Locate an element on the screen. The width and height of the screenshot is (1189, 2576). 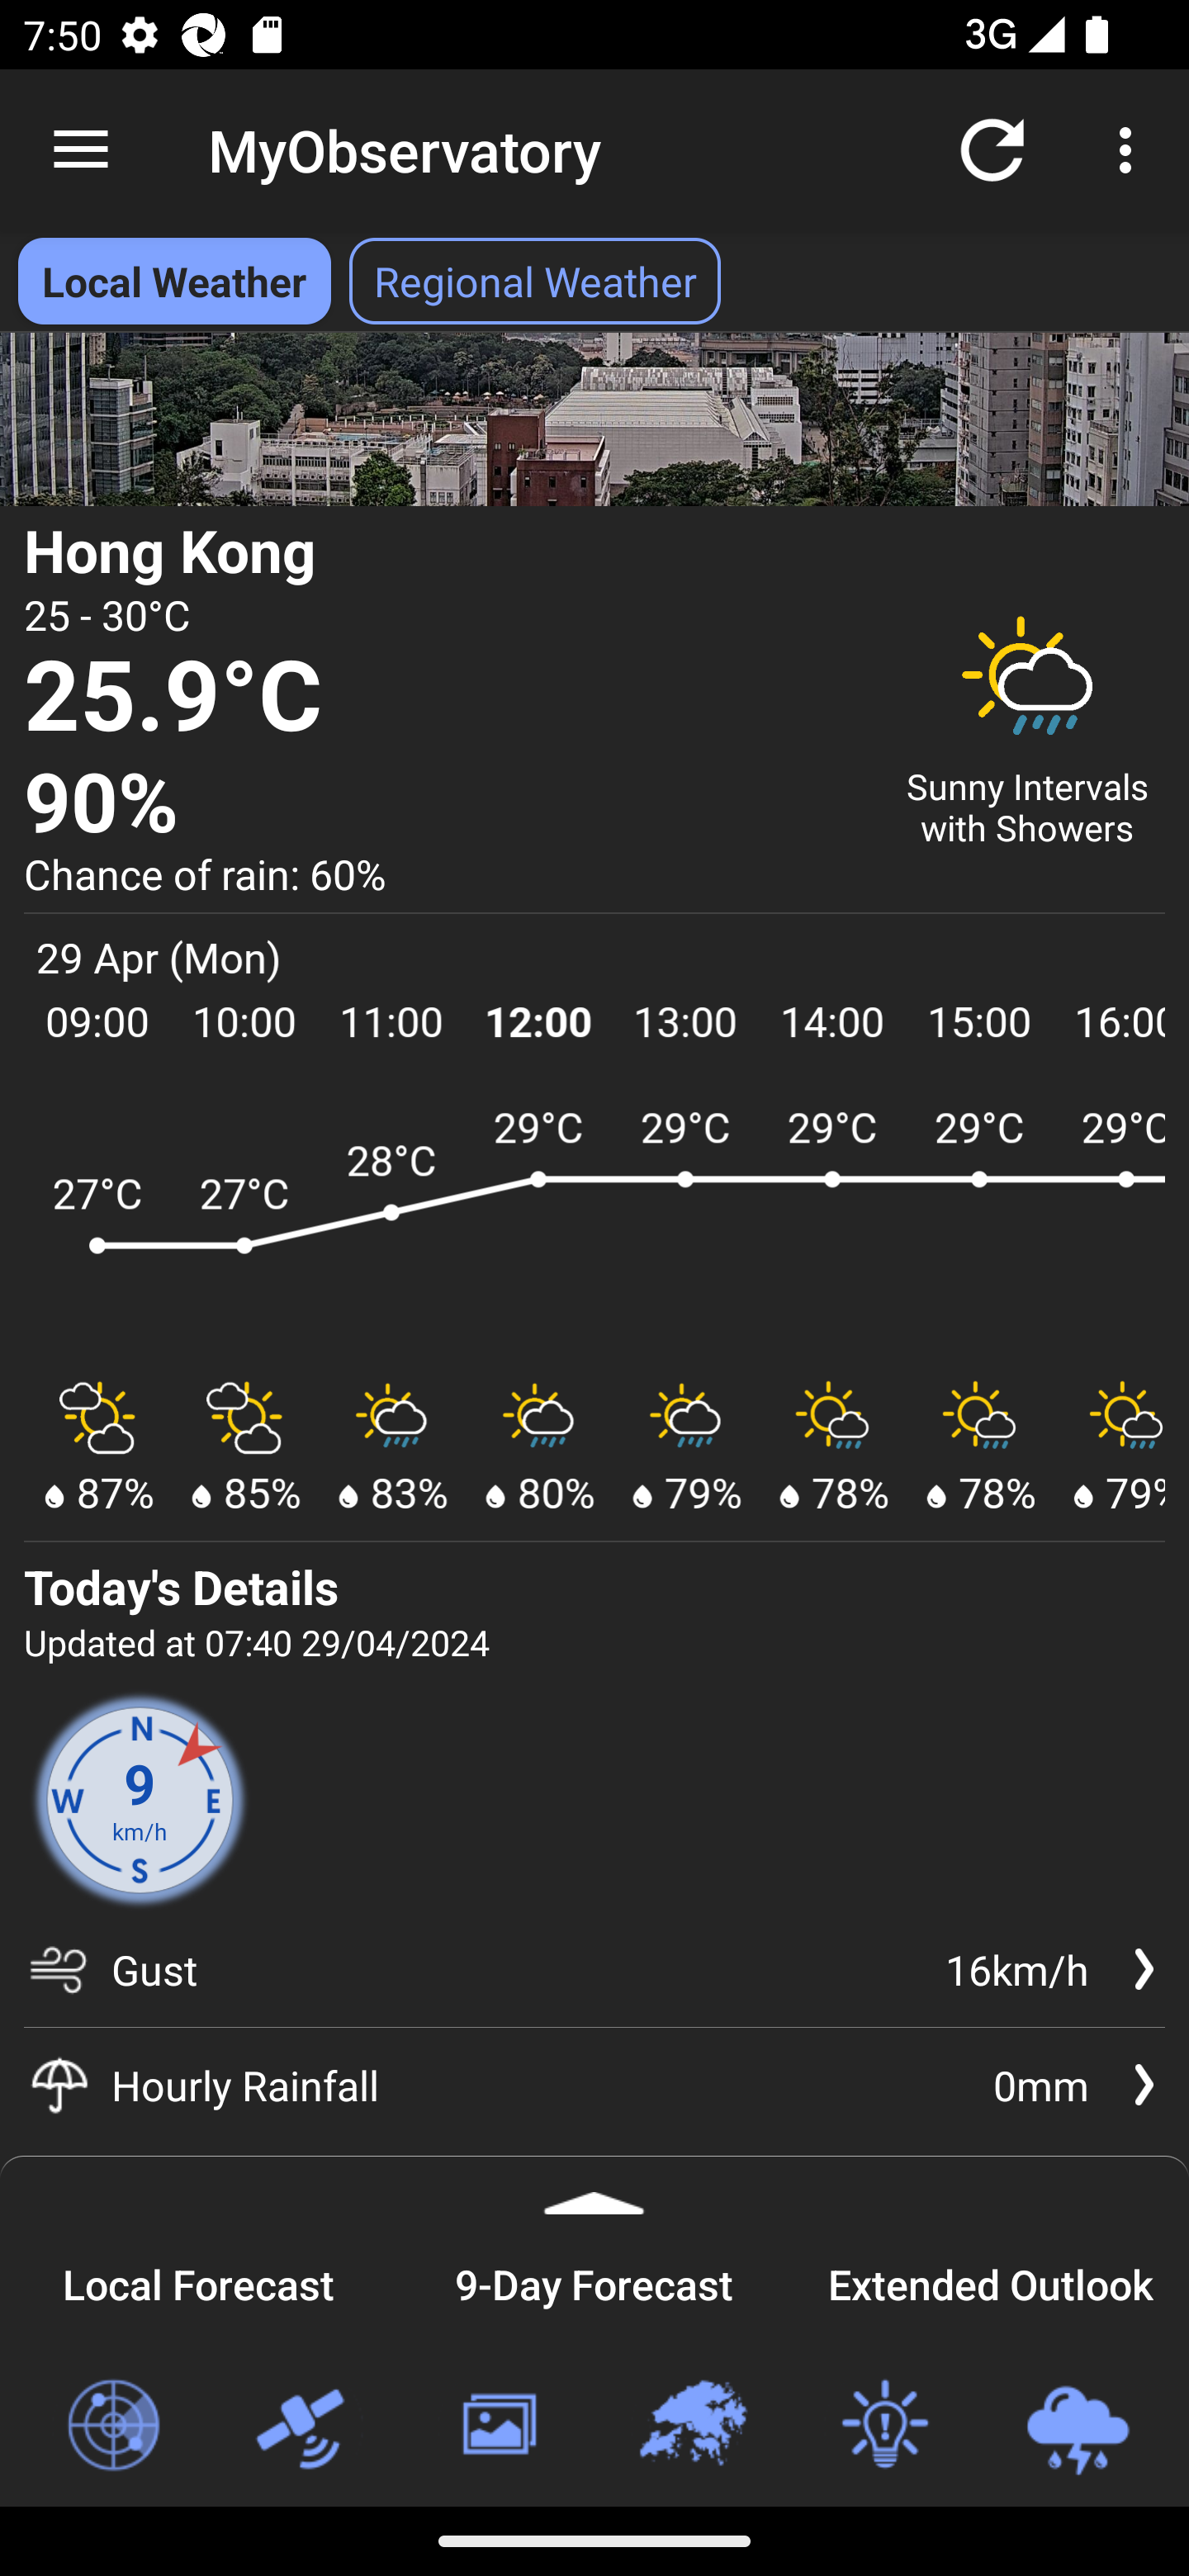
More options is located at coordinates (1131, 149).